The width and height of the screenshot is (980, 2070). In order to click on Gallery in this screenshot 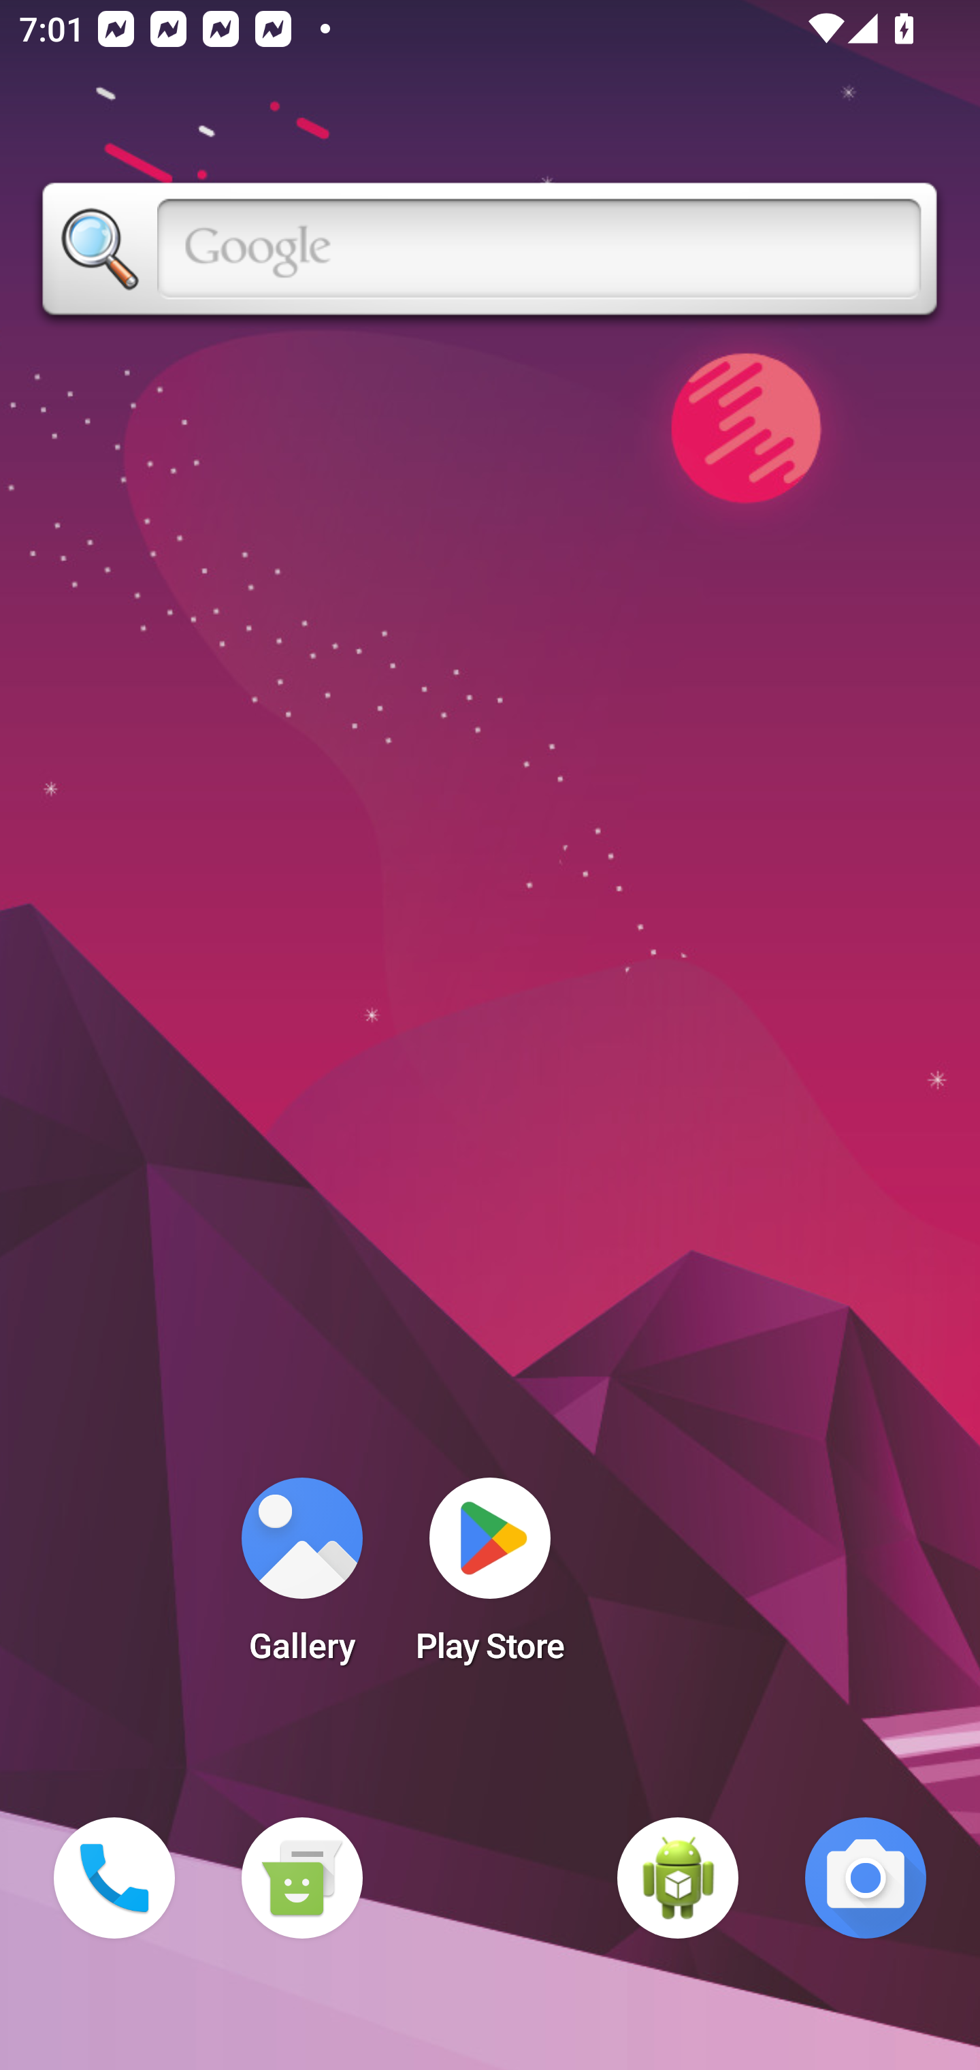, I will do `click(301, 1578)`.